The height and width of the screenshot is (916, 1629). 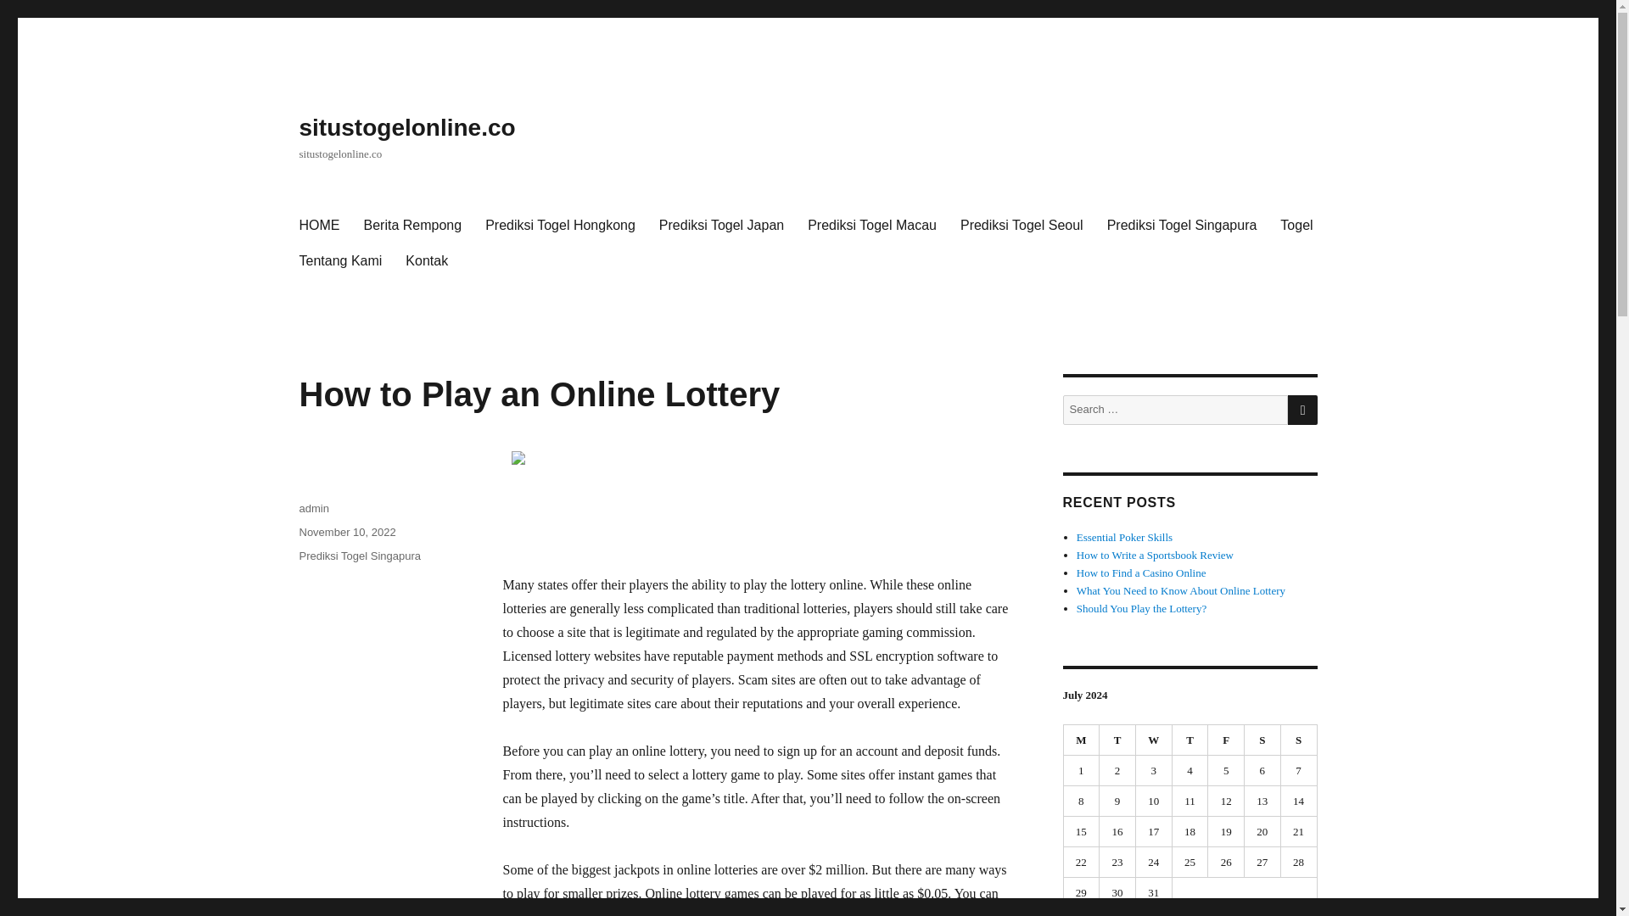 I want to click on Togel, so click(x=1296, y=226).